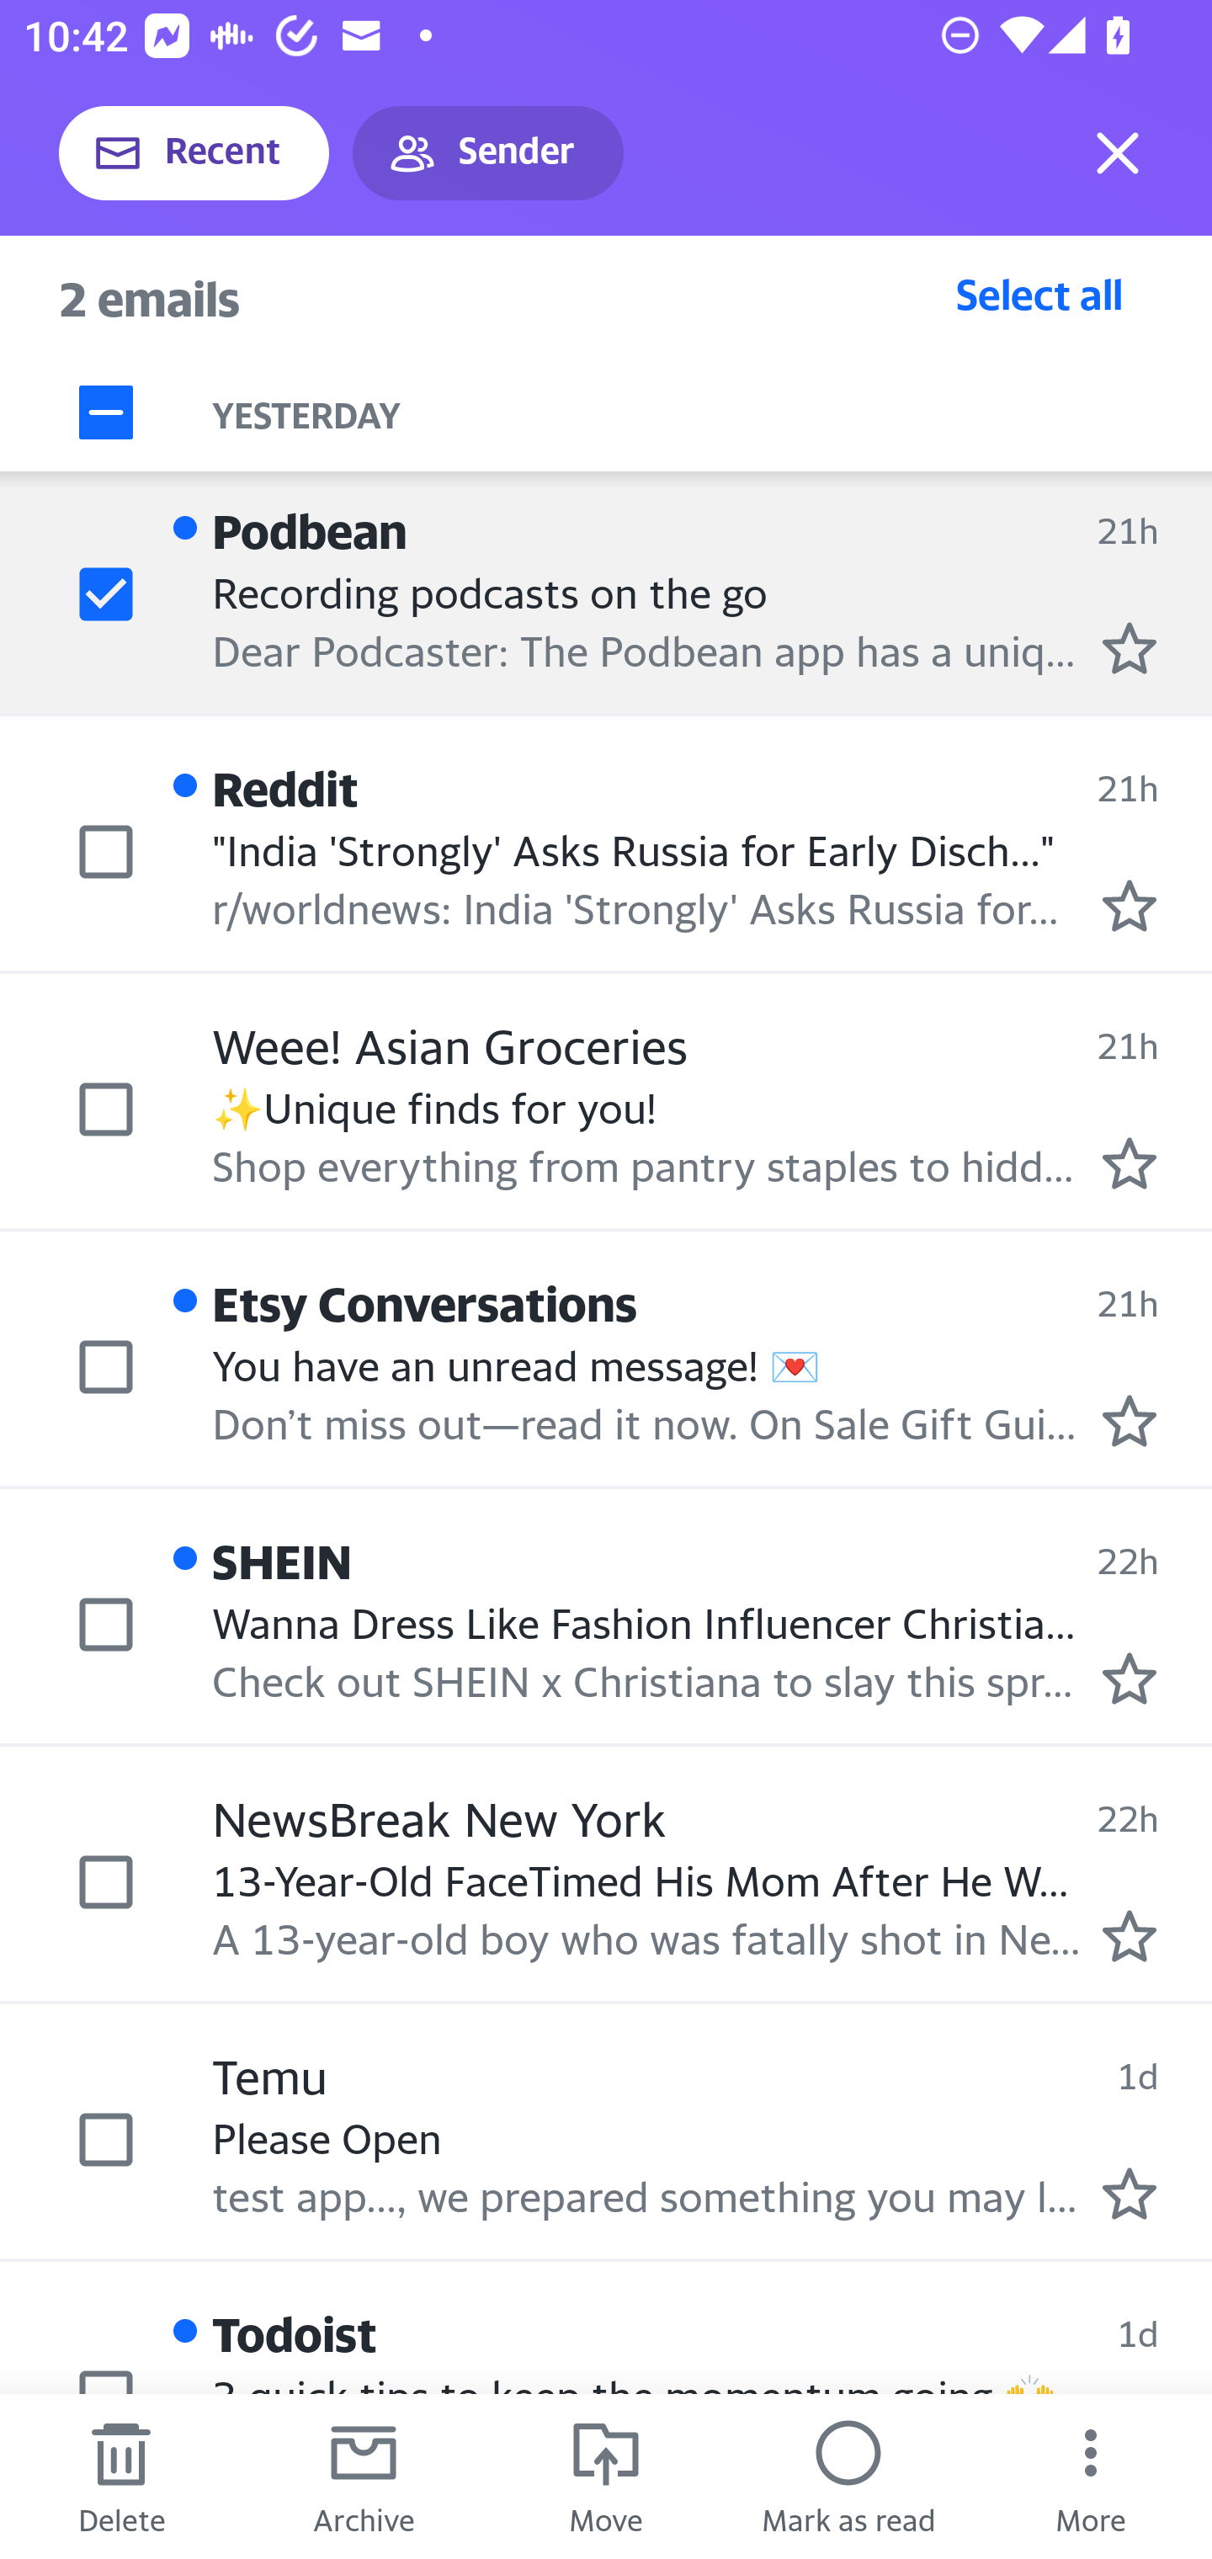 Image resolution: width=1212 pixels, height=2559 pixels. I want to click on Archive, so click(364, 2477).